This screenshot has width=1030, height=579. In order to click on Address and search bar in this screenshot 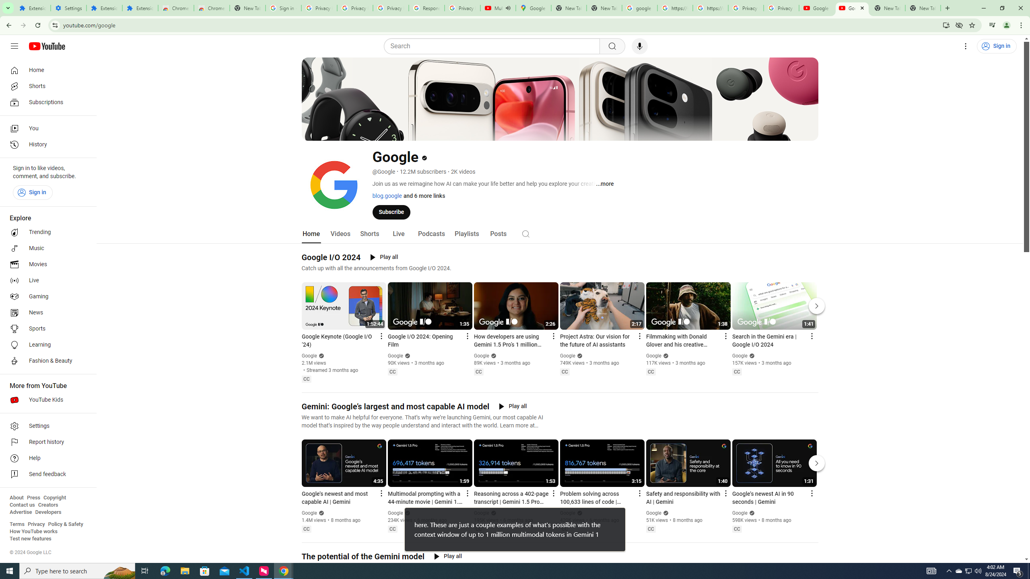, I will do `click(501, 25)`.